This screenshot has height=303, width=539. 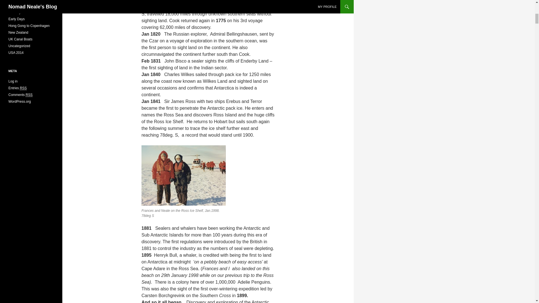 I want to click on Really Simple Syndication, so click(x=24, y=88).